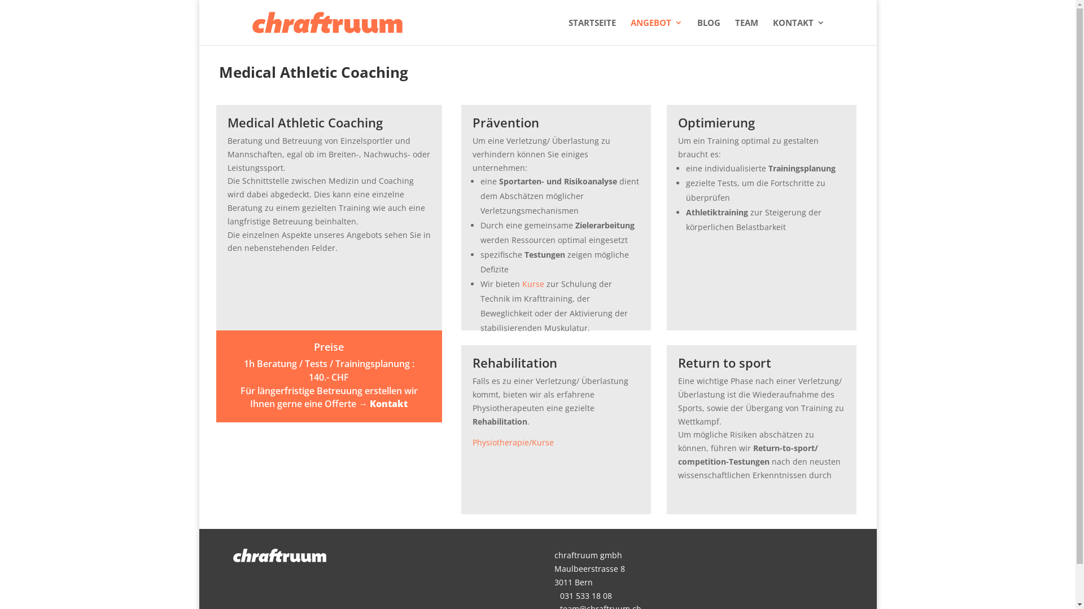 This screenshot has height=609, width=1084. Describe the element at coordinates (533, 284) in the screenshot. I see `Kurse` at that location.